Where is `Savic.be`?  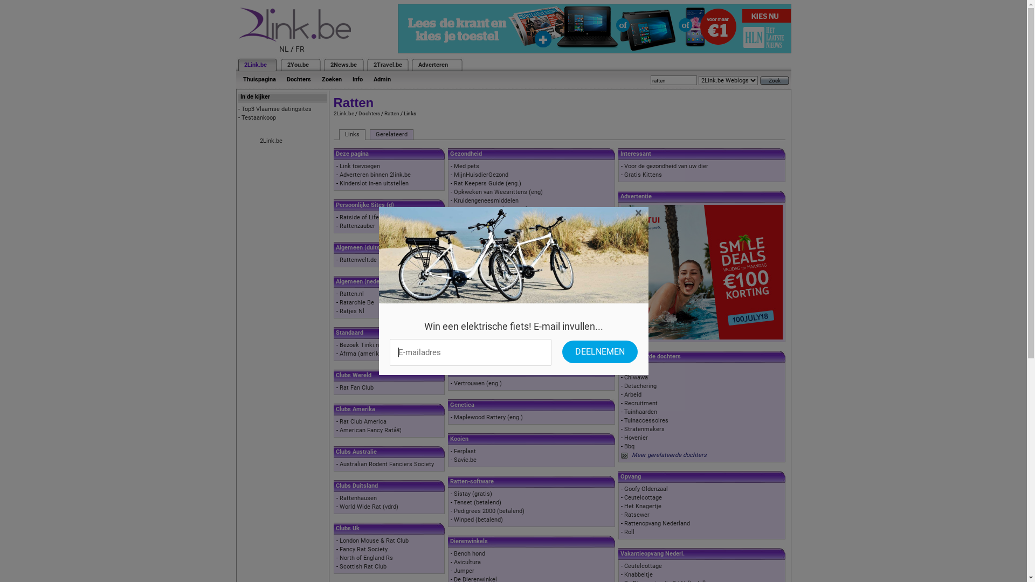 Savic.be is located at coordinates (465, 460).